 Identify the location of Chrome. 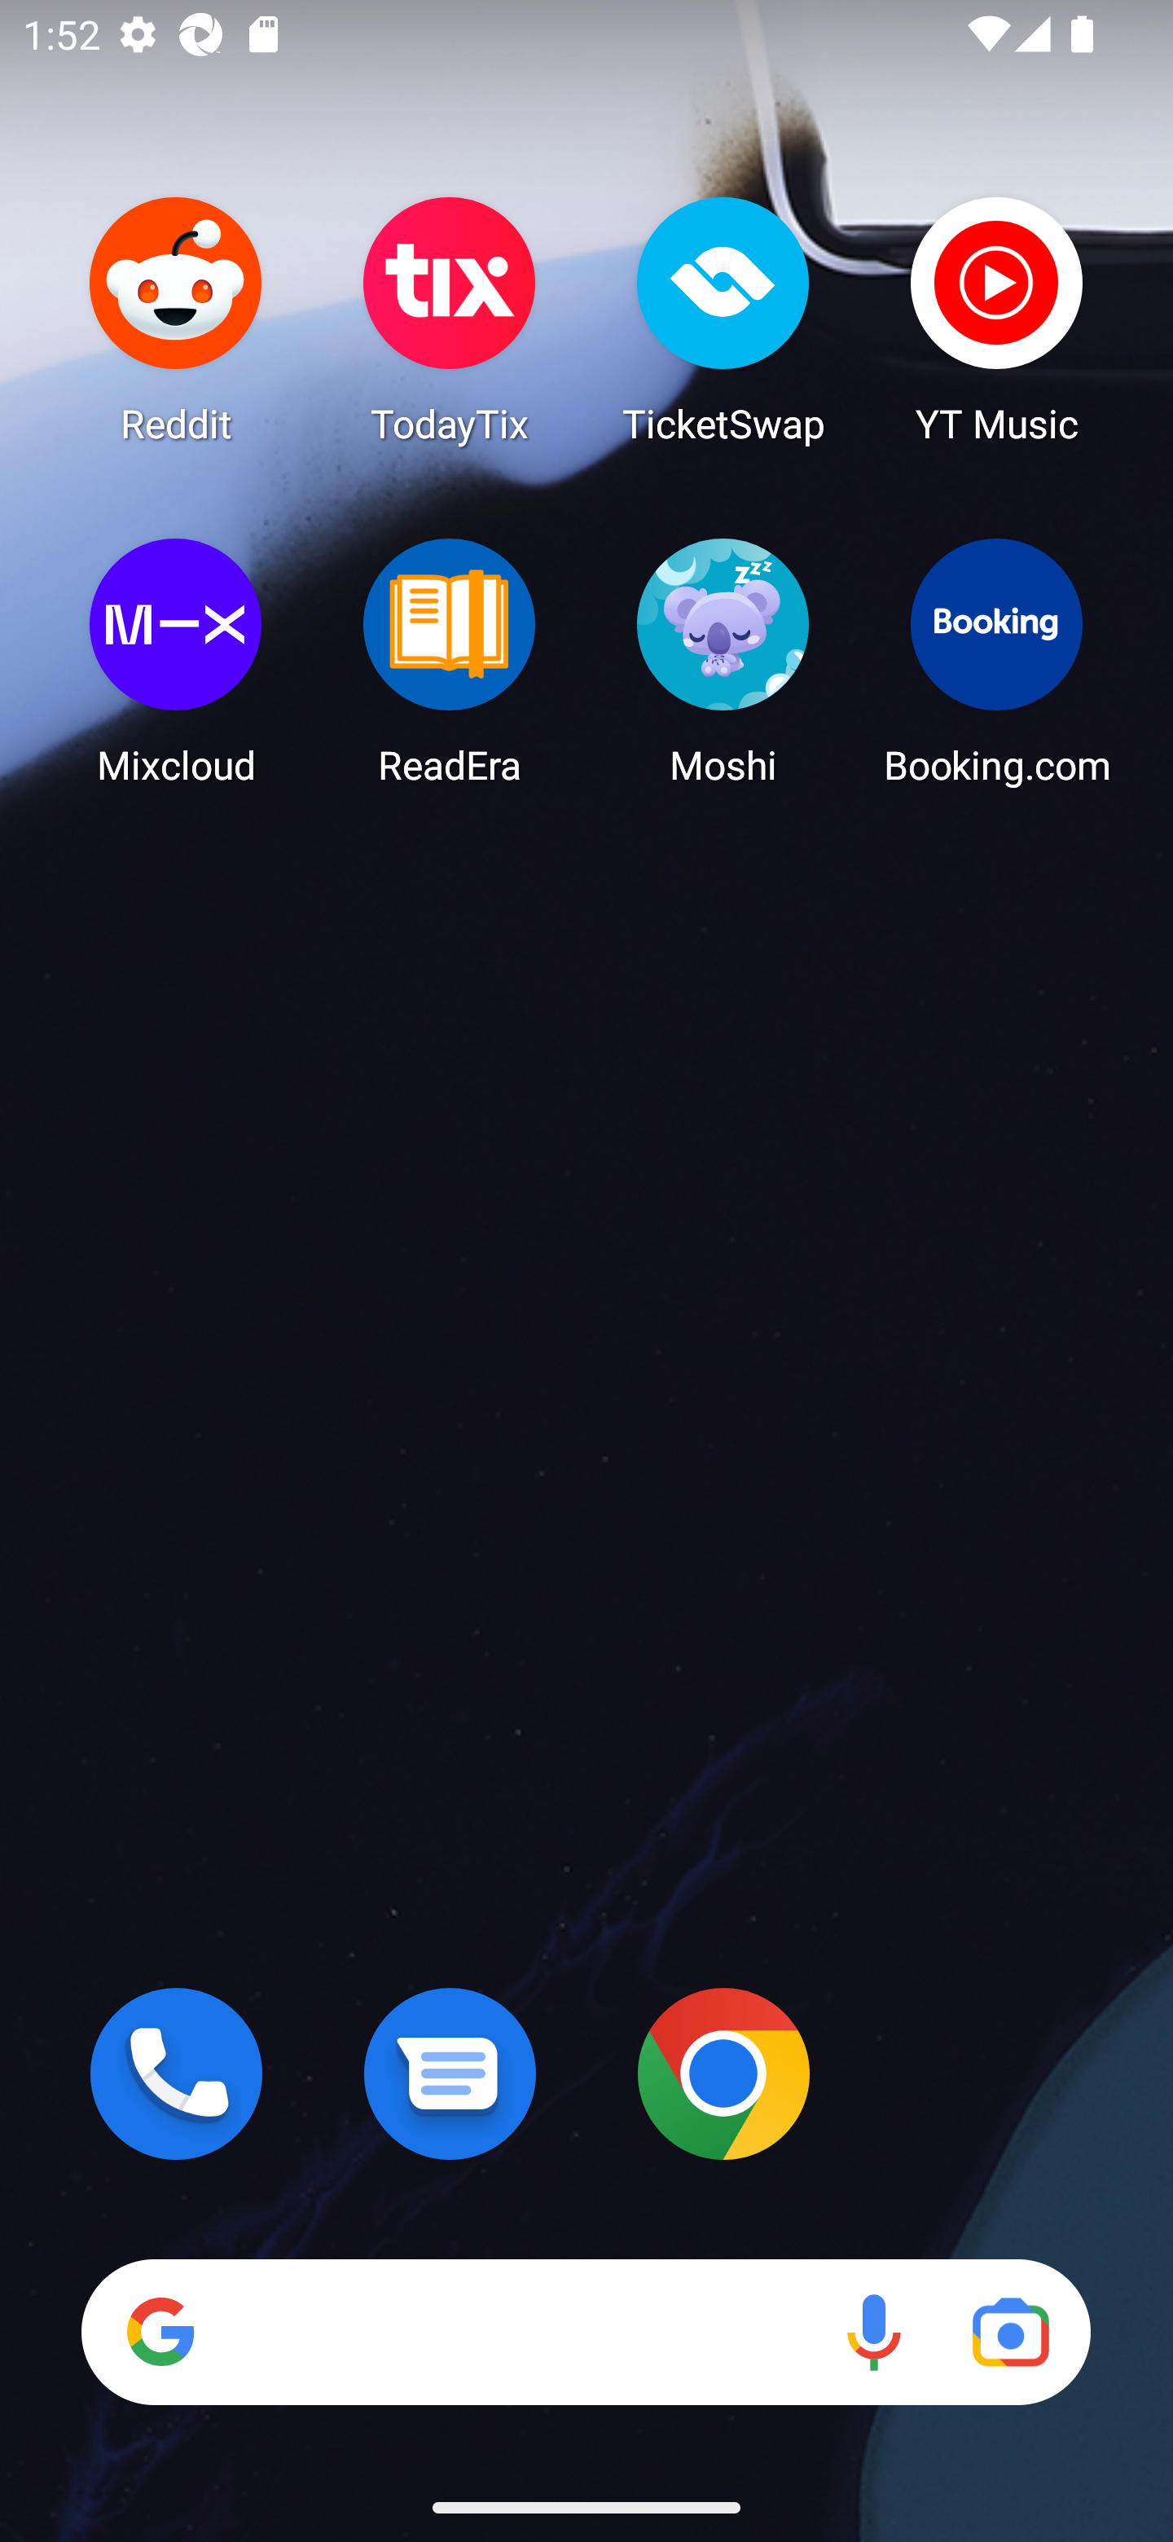
(723, 2074).